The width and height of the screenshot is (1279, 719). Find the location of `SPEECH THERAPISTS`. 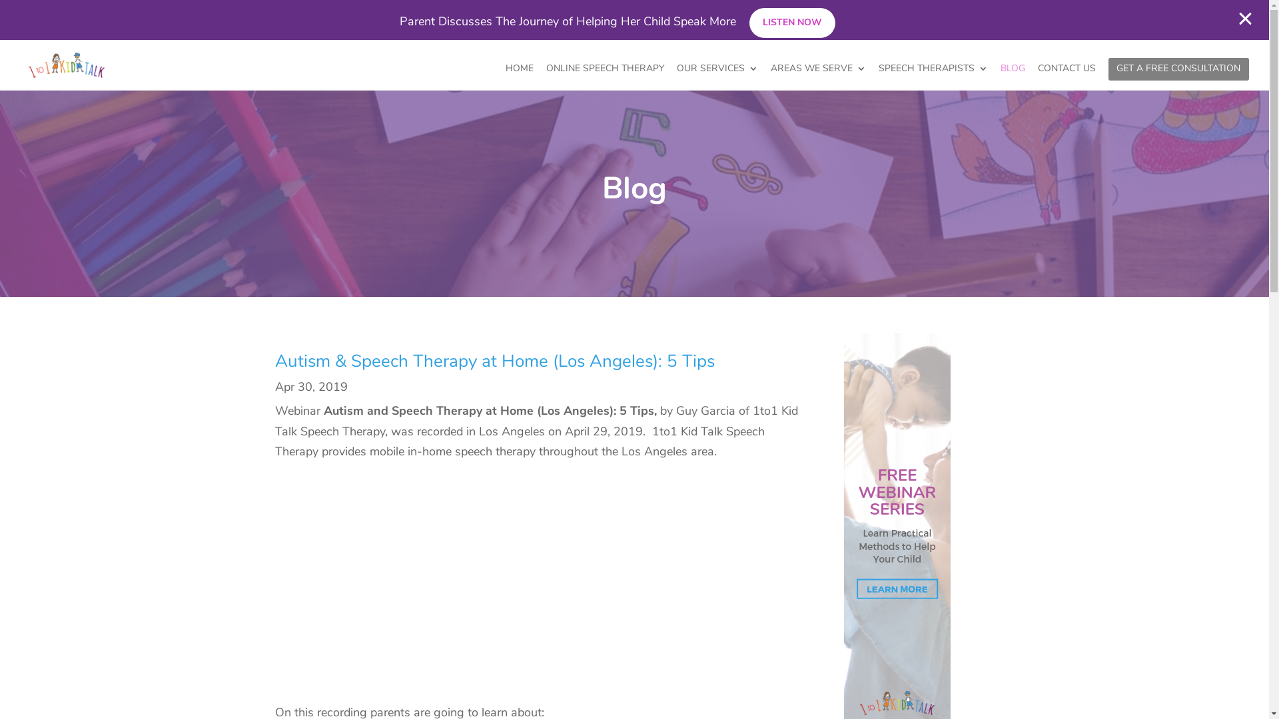

SPEECH THERAPISTS is located at coordinates (933, 77).